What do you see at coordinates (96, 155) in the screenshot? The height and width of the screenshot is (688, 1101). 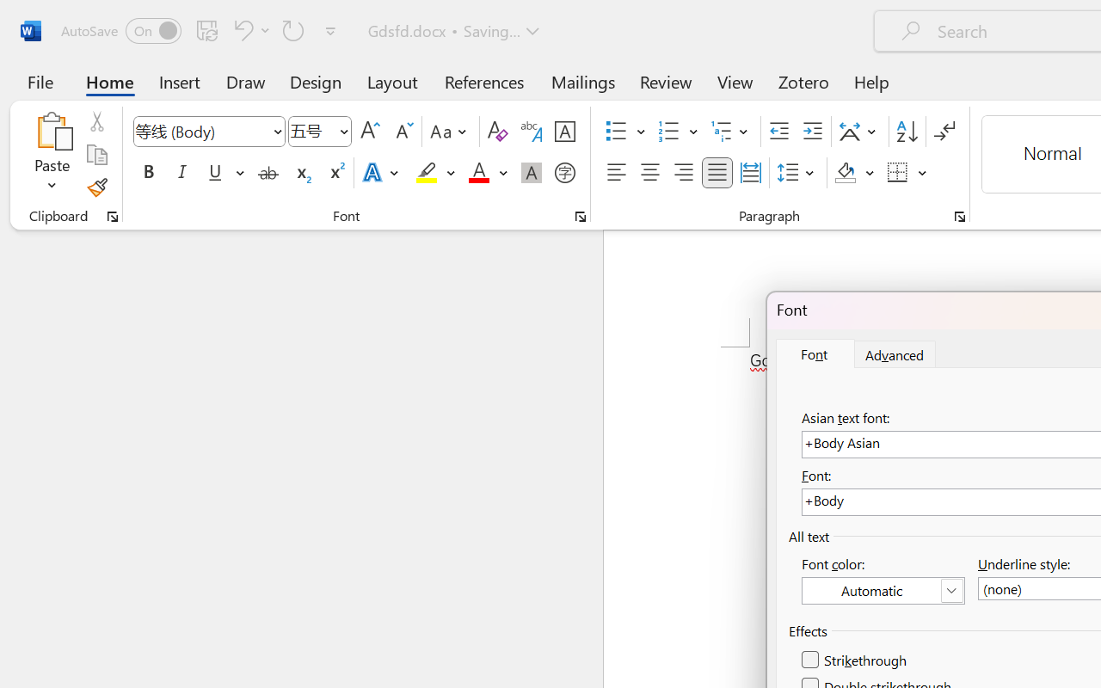 I see `Copy` at bounding box center [96, 155].